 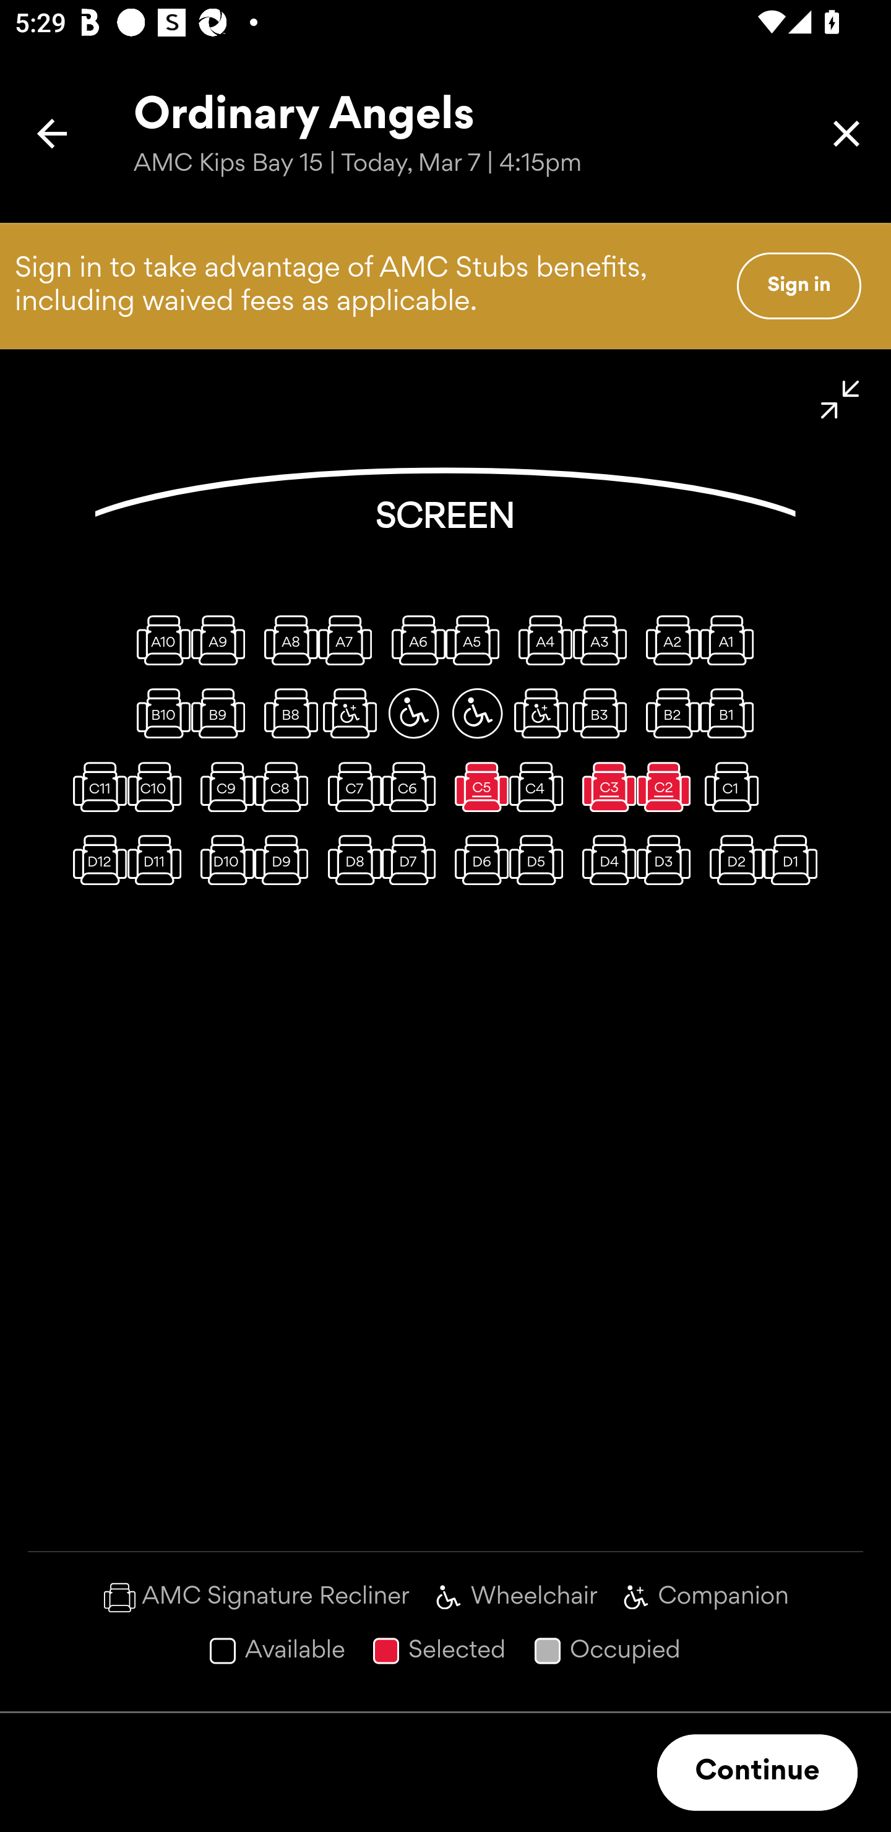 I want to click on D1, Regular seat, available, so click(x=795, y=860).